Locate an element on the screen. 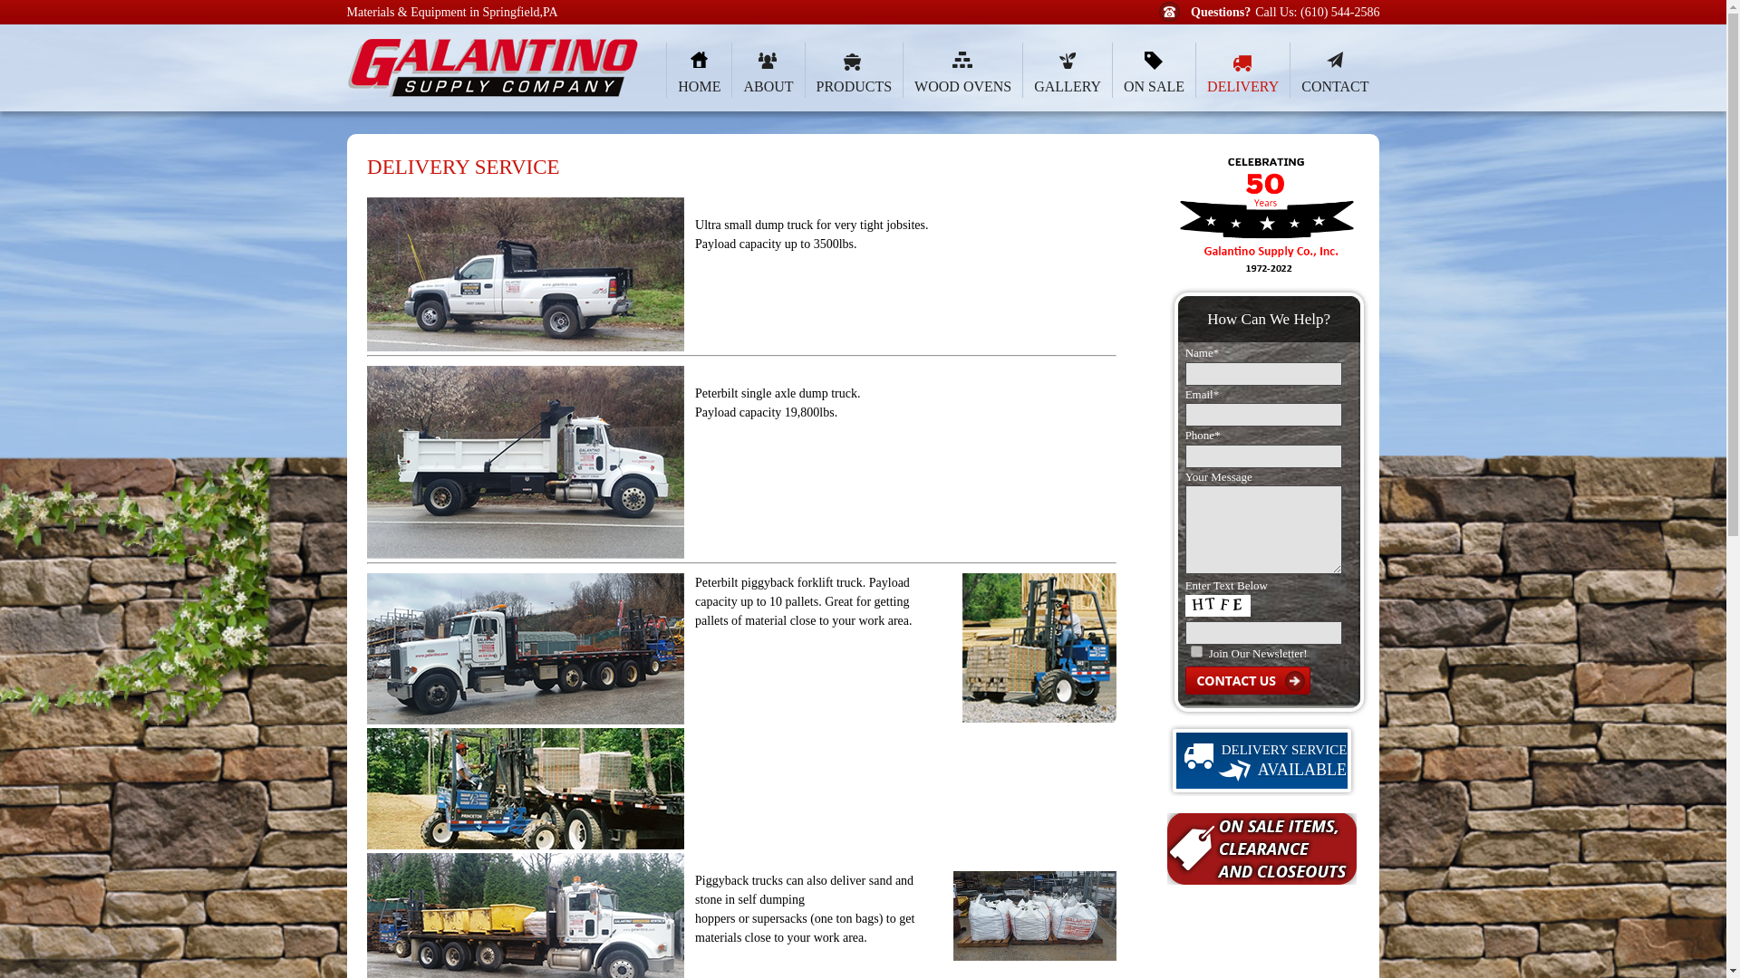 Image resolution: width=1740 pixels, height=978 pixels. ON SALE is located at coordinates (1153, 71).